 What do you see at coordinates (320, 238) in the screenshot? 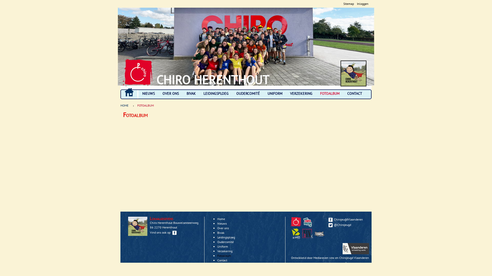
I see `Zindering` at bounding box center [320, 238].